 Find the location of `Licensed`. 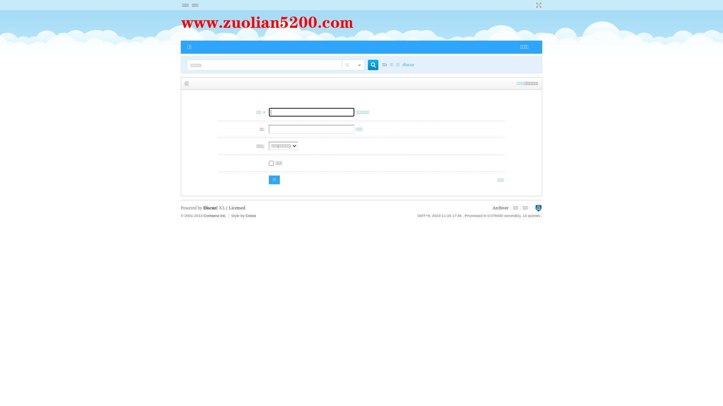

Licensed is located at coordinates (237, 208).